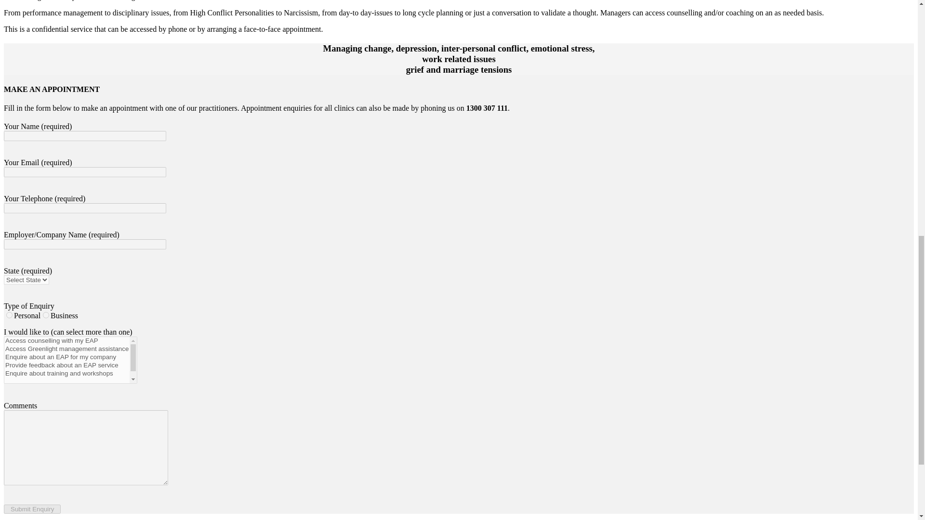 Image resolution: width=925 pixels, height=520 pixels. I want to click on Personal, so click(10, 315).